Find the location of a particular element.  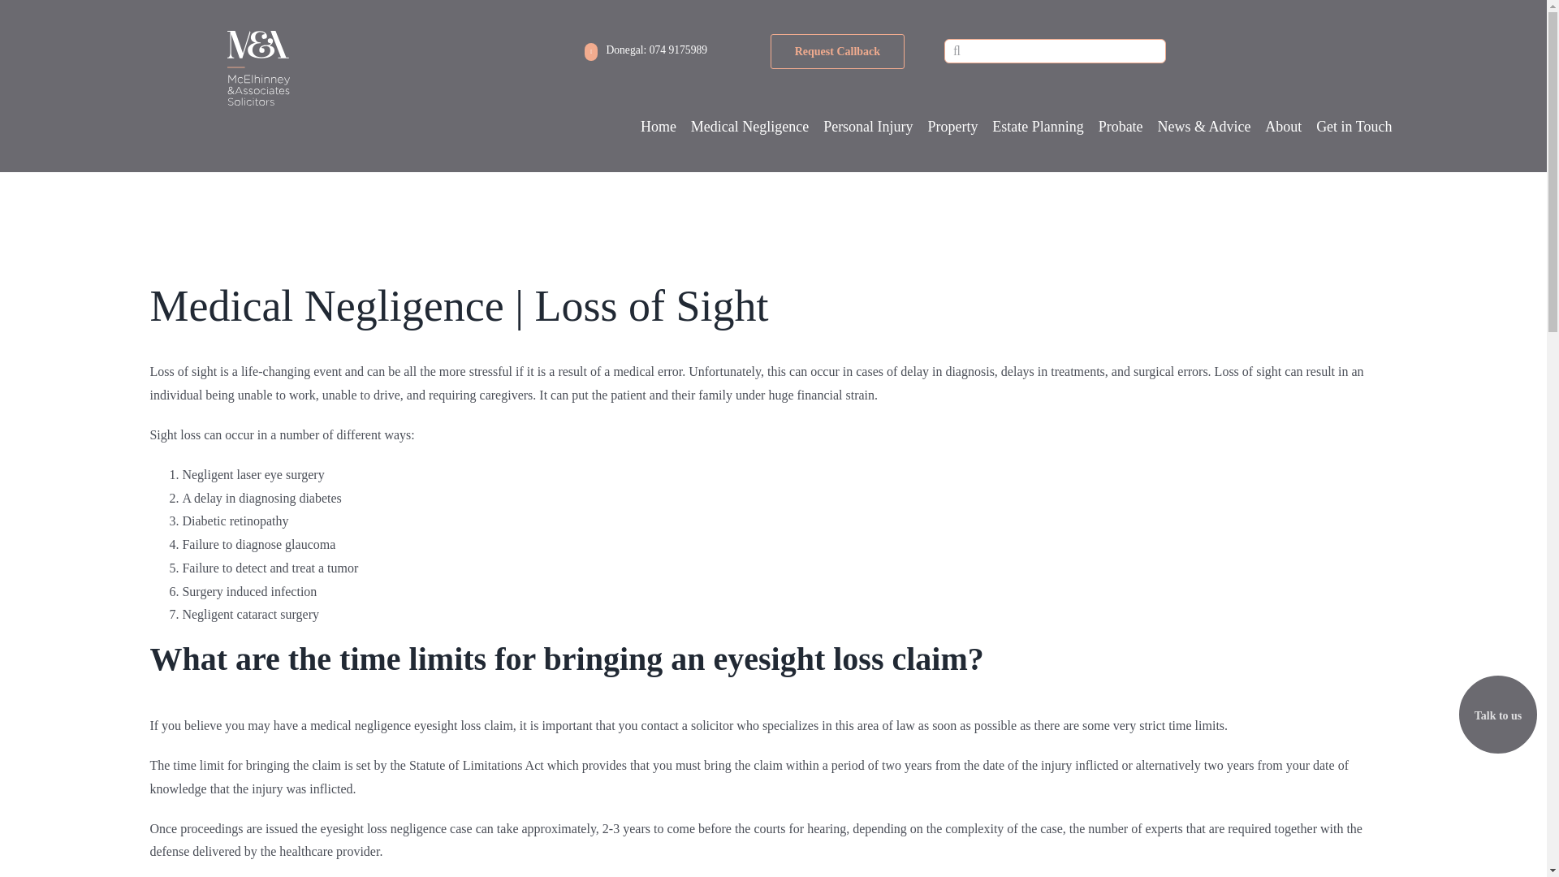

Personal Injury is located at coordinates (867, 127).